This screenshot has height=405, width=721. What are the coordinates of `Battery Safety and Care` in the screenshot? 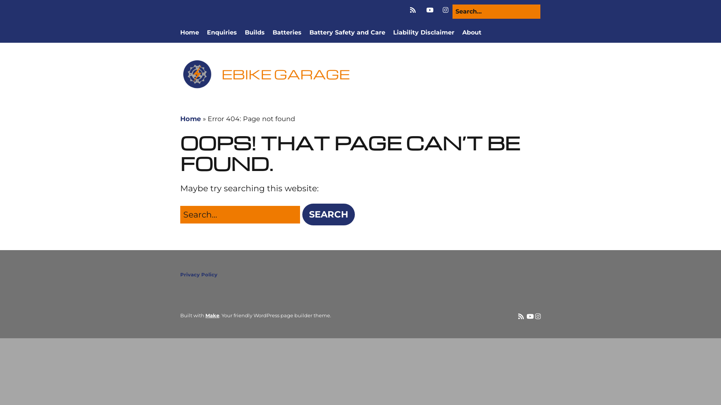 It's located at (347, 33).